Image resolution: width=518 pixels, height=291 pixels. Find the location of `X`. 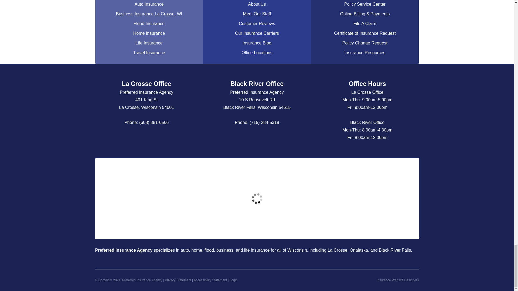

X is located at coordinates (162, 138).